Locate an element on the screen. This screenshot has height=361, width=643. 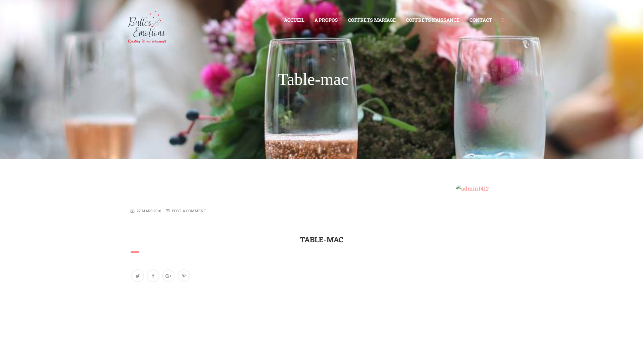
Google + is located at coordinates (168, 276).